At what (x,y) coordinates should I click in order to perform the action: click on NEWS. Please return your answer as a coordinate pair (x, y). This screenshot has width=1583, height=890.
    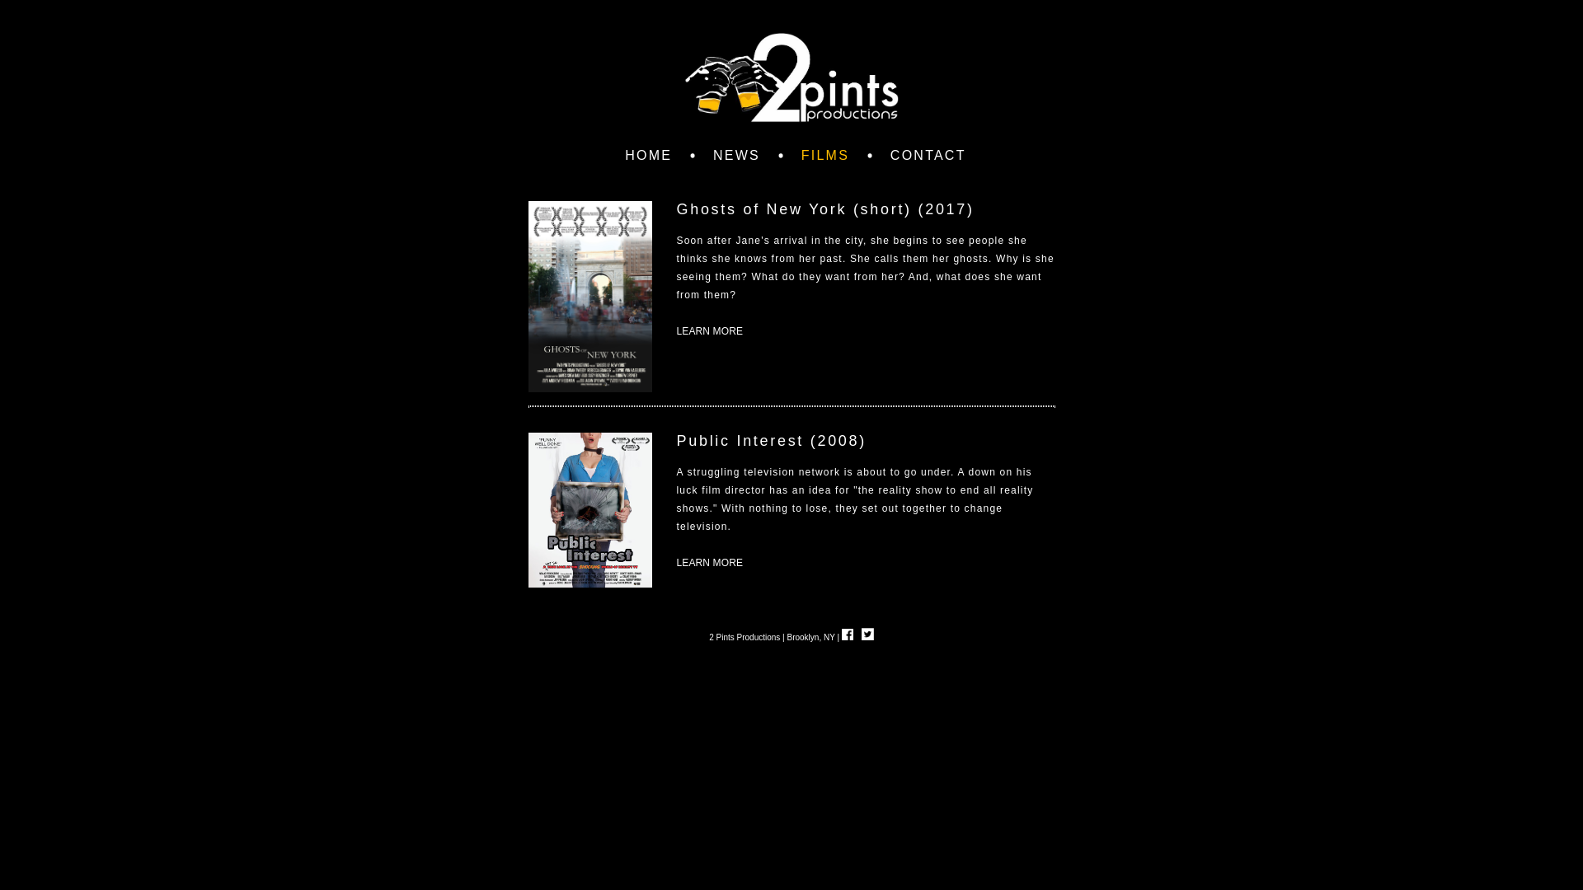
    Looking at the image, I should click on (737, 155).